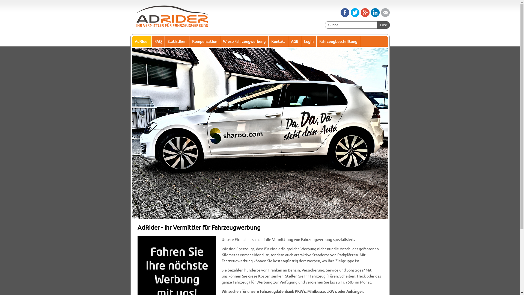  I want to click on Login, so click(309, 41).